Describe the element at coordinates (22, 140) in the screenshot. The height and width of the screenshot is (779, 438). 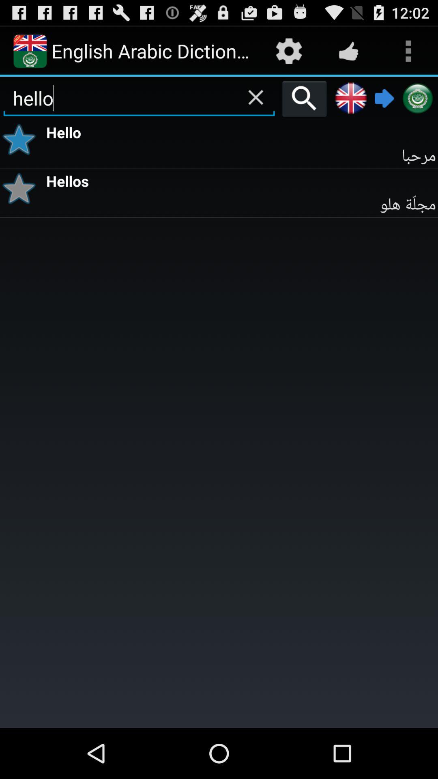
I see `favorite message` at that location.